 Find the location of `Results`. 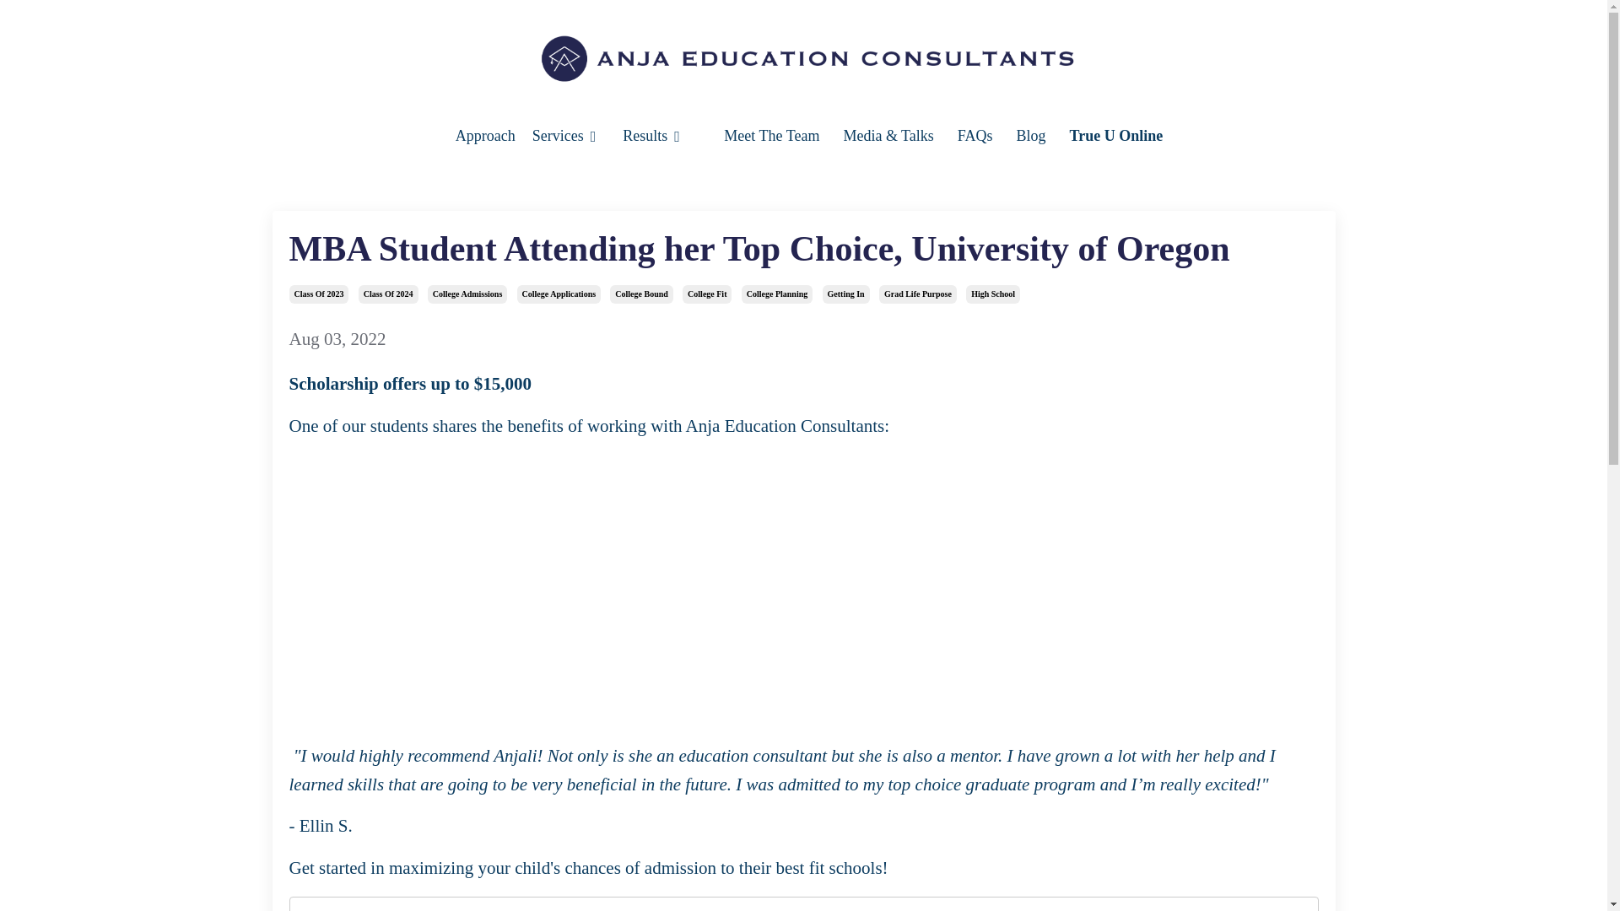

Results is located at coordinates (645, 136).